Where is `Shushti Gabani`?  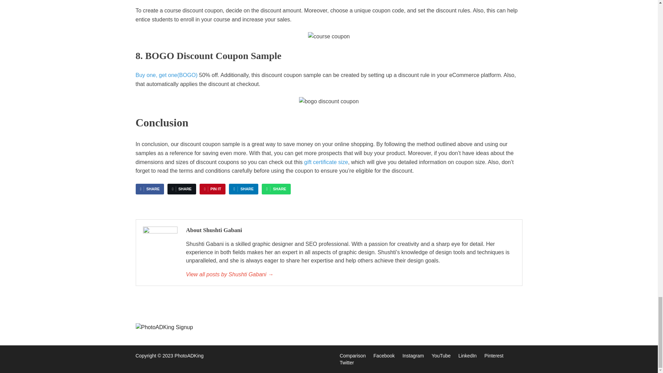
Shushti Gabani is located at coordinates (350, 274).